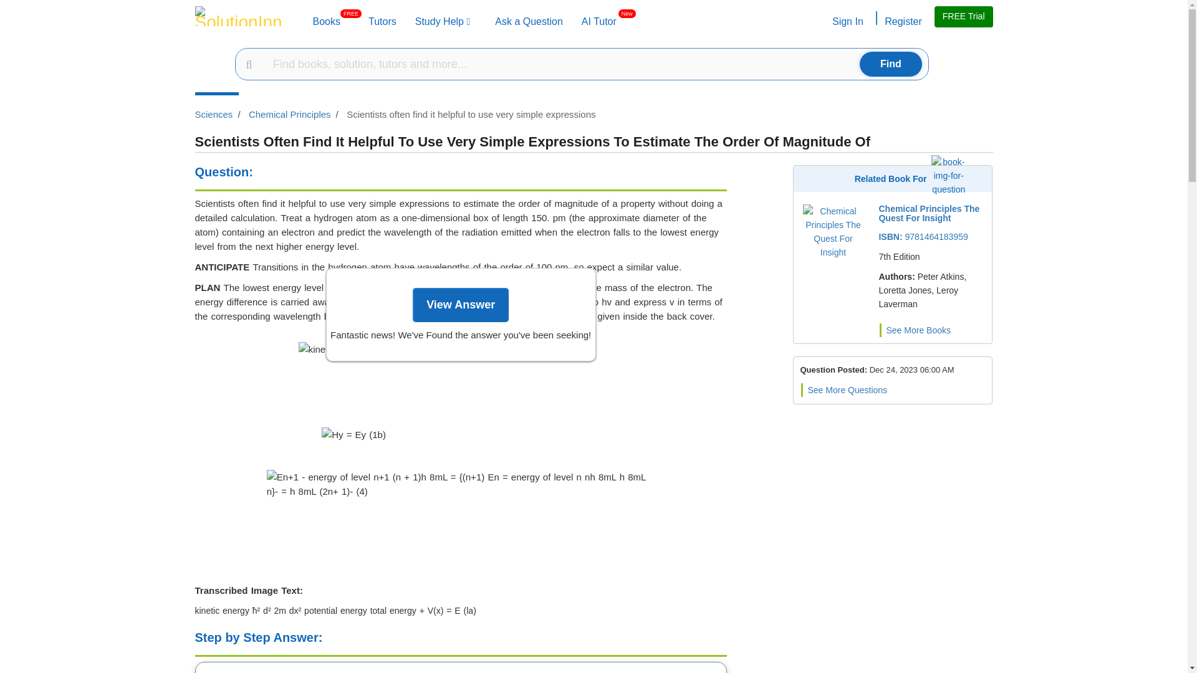 The image size is (1197, 673). Describe the element at coordinates (911, 370) in the screenshot. I see `Posted Date` at that location.